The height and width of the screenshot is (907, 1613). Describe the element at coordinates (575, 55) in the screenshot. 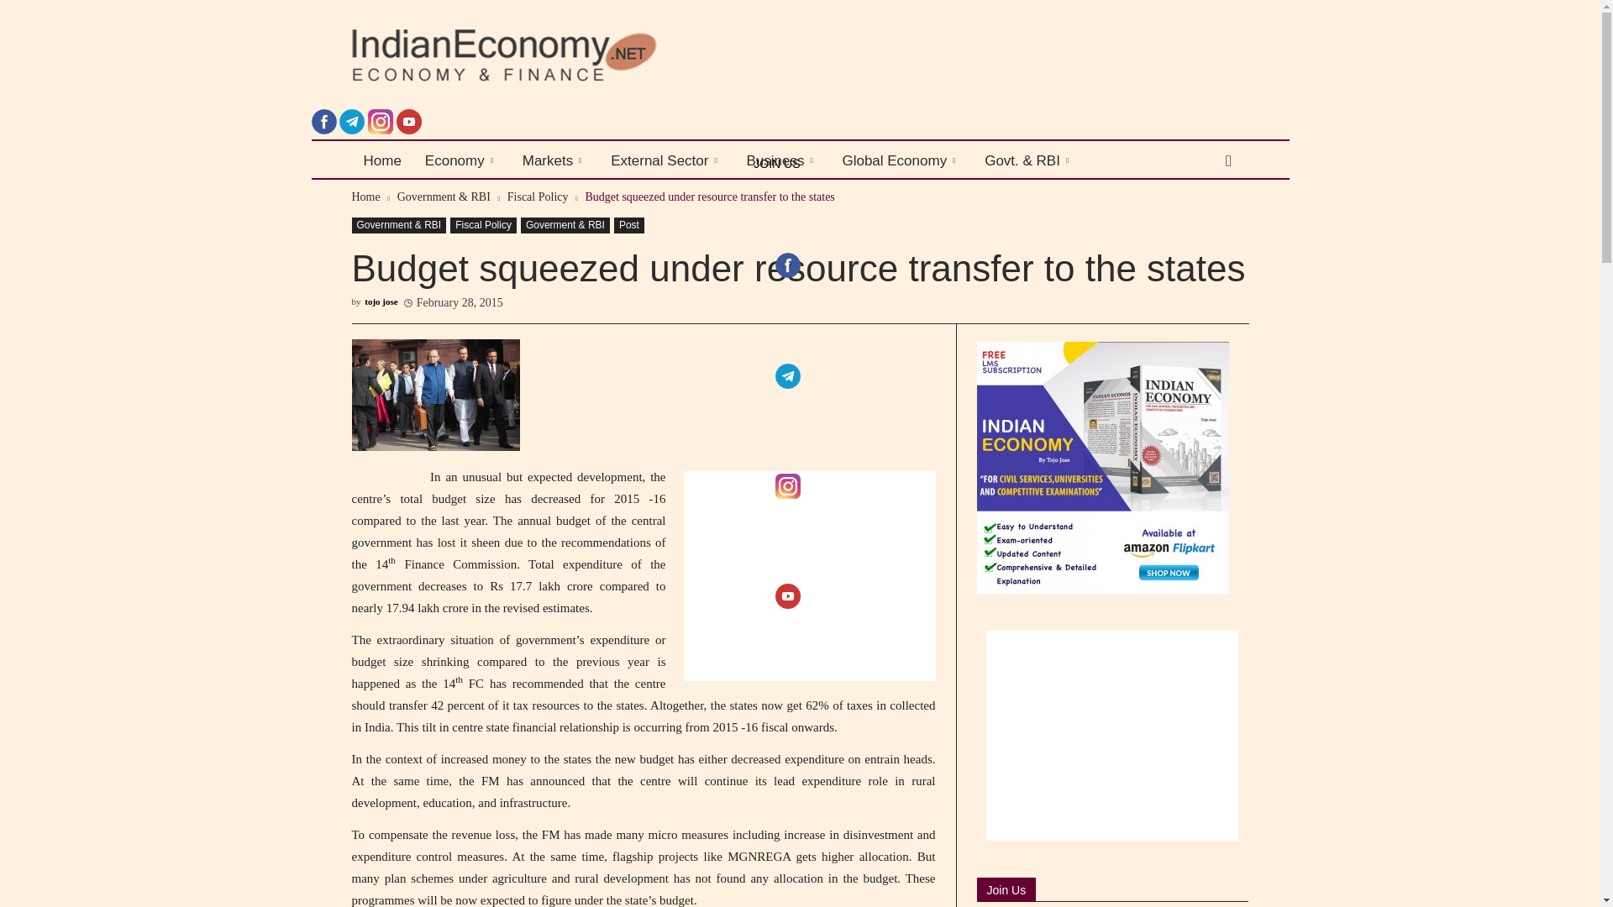

I see `Indian Economy` at that location.